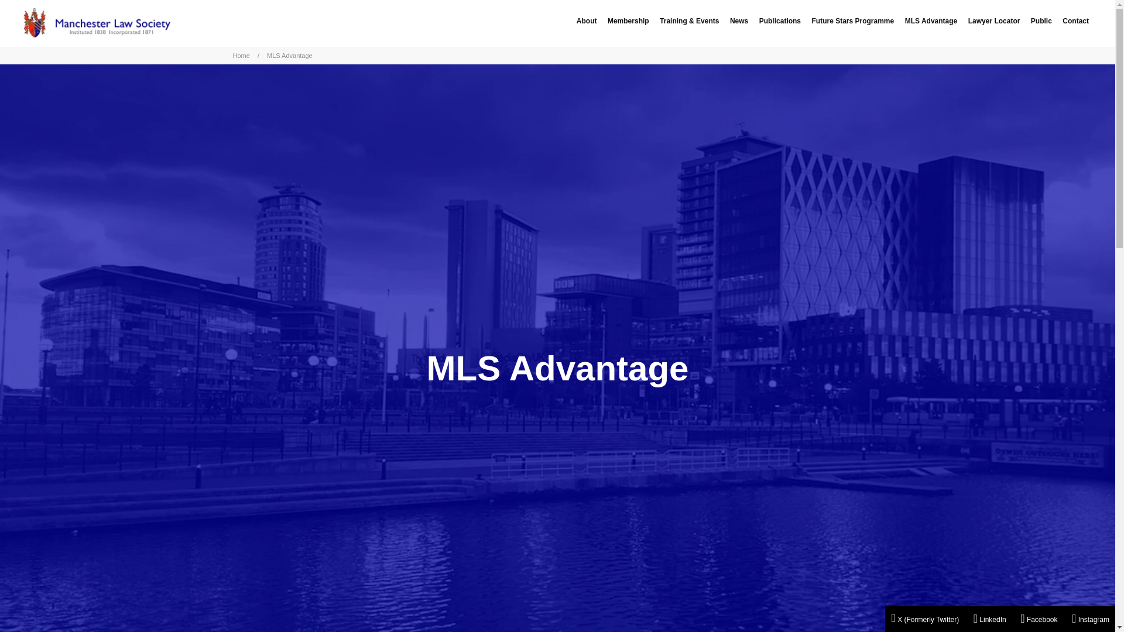 The height and width of the screenshot is (632, 1124). What do you see at coordinates (628, 20) in the screenshot?
I see `Membership` at bounding box center [628, 20].